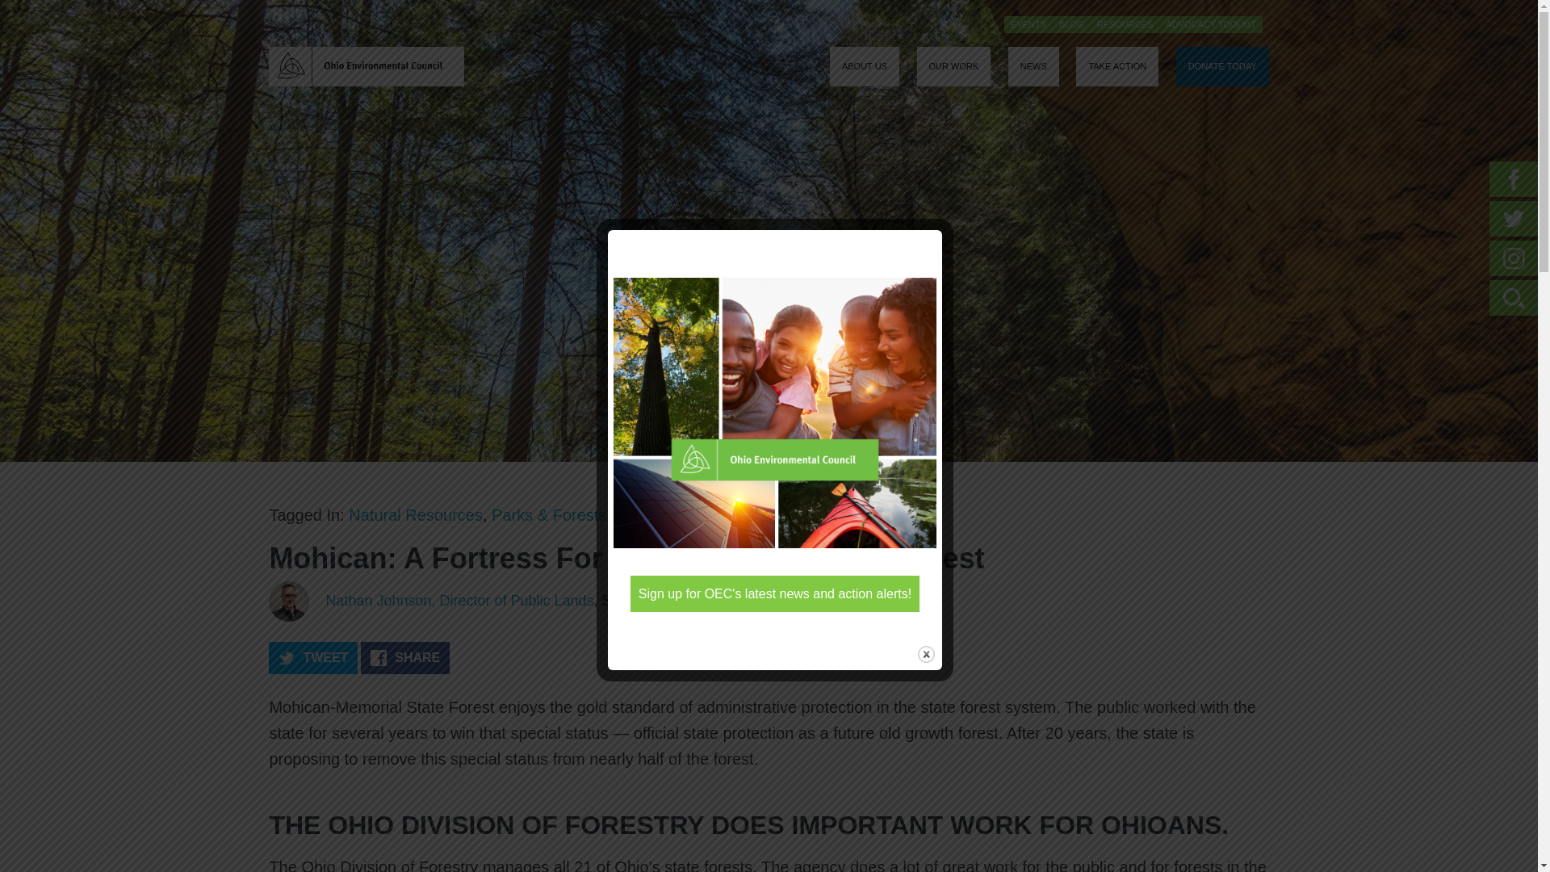 The image size is (1550, 872). What do you see at coordinates (1071, 24) in the screenshot?
I see `BLOG` at bounding box center [1071, 24].